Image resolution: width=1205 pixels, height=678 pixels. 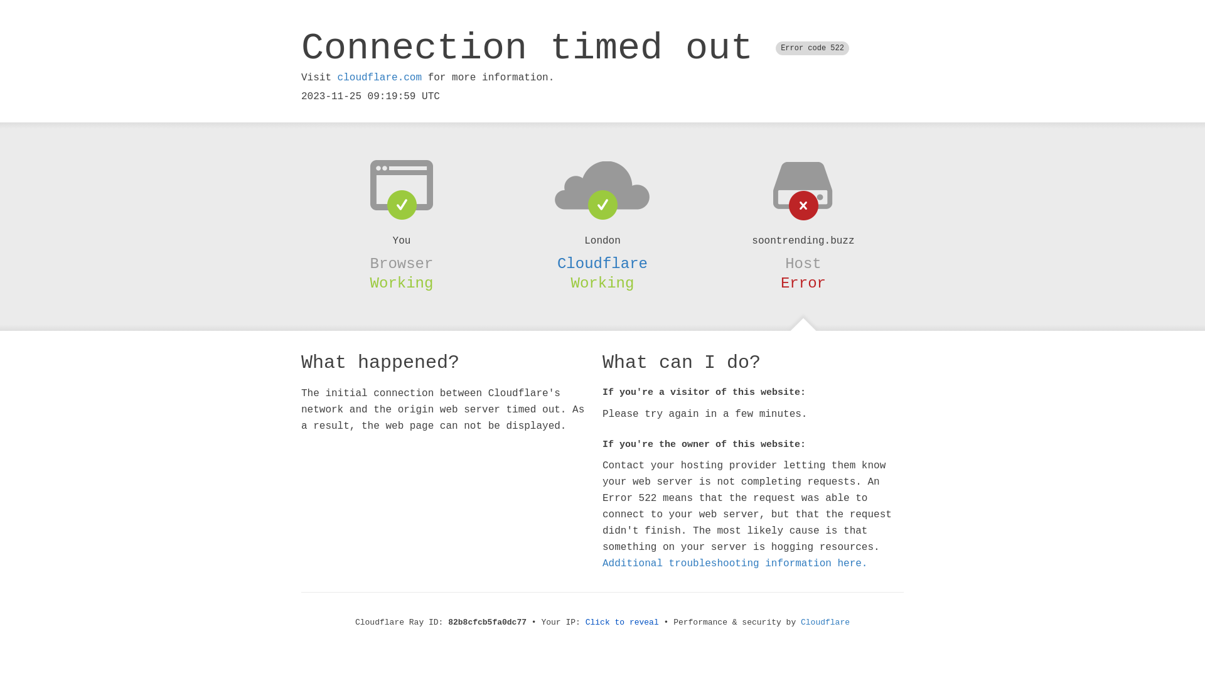 I want to click on cloudflare.com, so click(x=380, y=78).